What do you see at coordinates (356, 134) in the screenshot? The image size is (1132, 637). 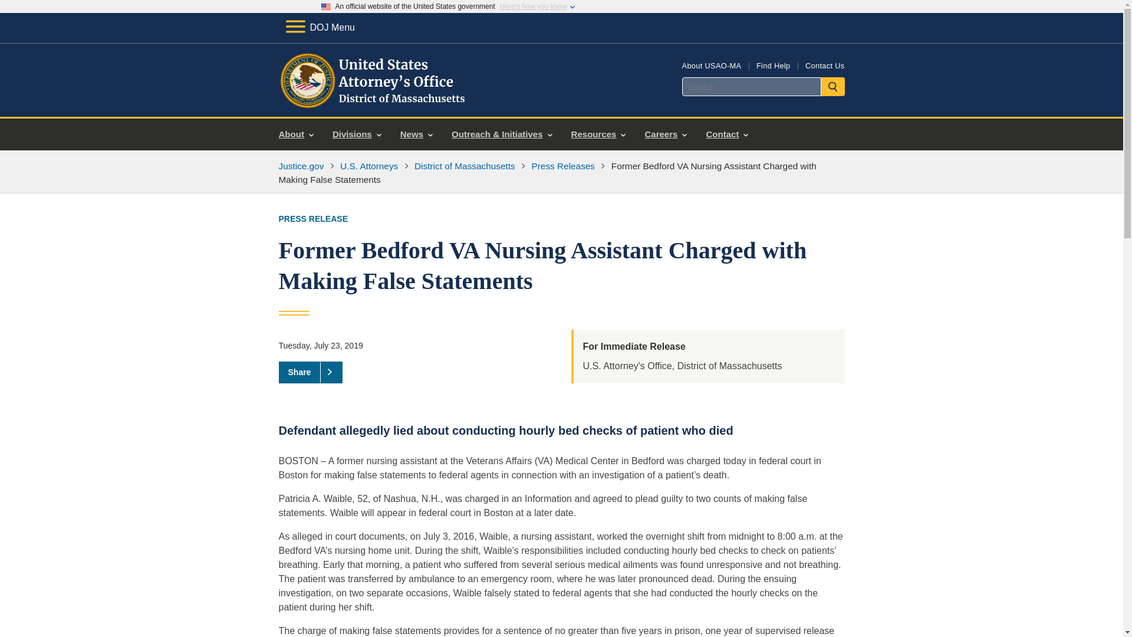 I see `Divisions` at bounding box center [356, 134].